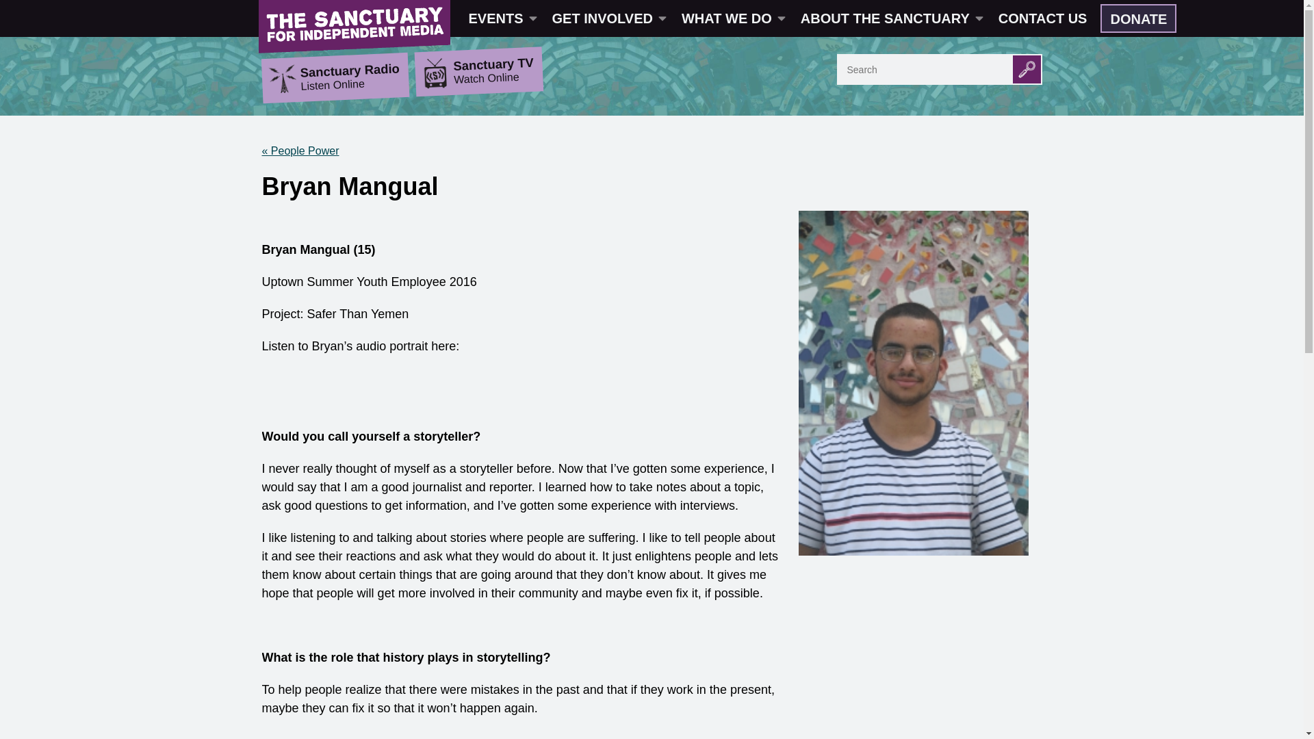  I want to click on ABOUT THE SANCTUARY, so click(891, 18).